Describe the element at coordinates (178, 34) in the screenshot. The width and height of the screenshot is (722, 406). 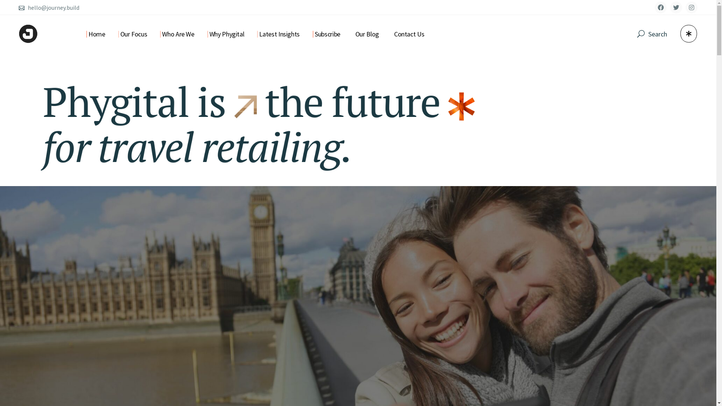
I see `Who Are We` at that location.